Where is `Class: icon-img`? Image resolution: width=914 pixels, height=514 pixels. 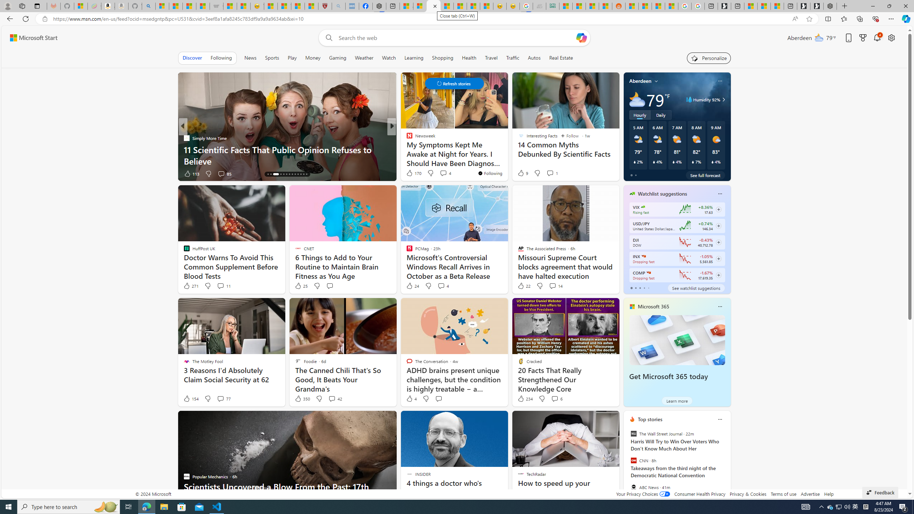 Class: icon-img is located at coordinates (720, 419).